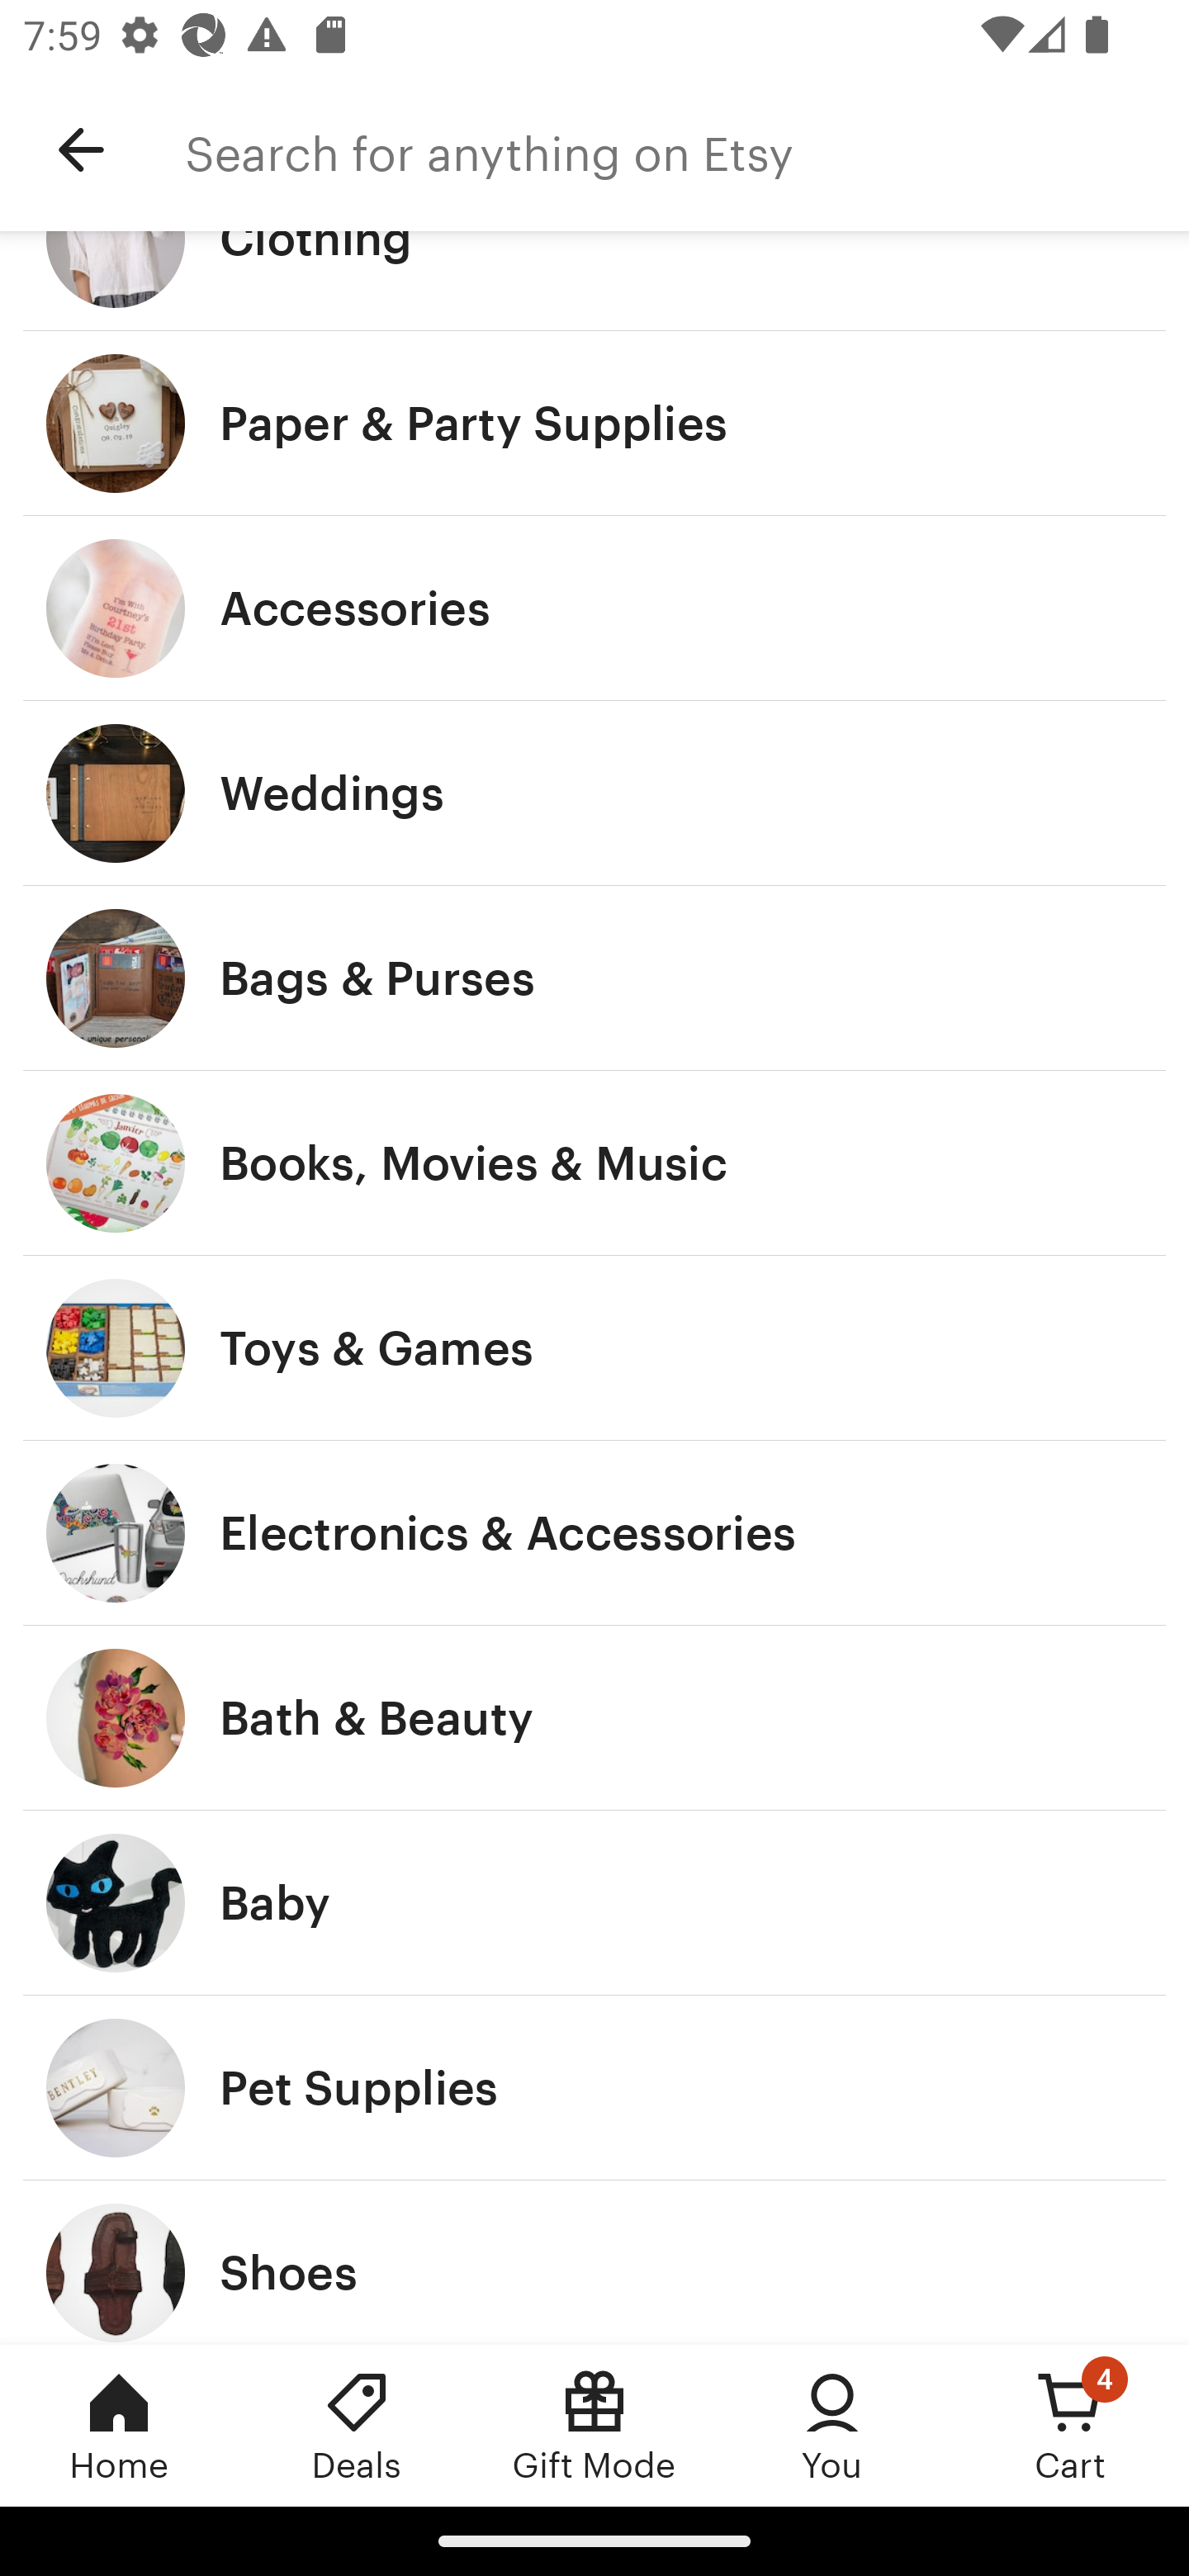  What do you see at coordinates (594, 1904) in the screenshot?
I see `Baby` at bounding box center [594, 1904].